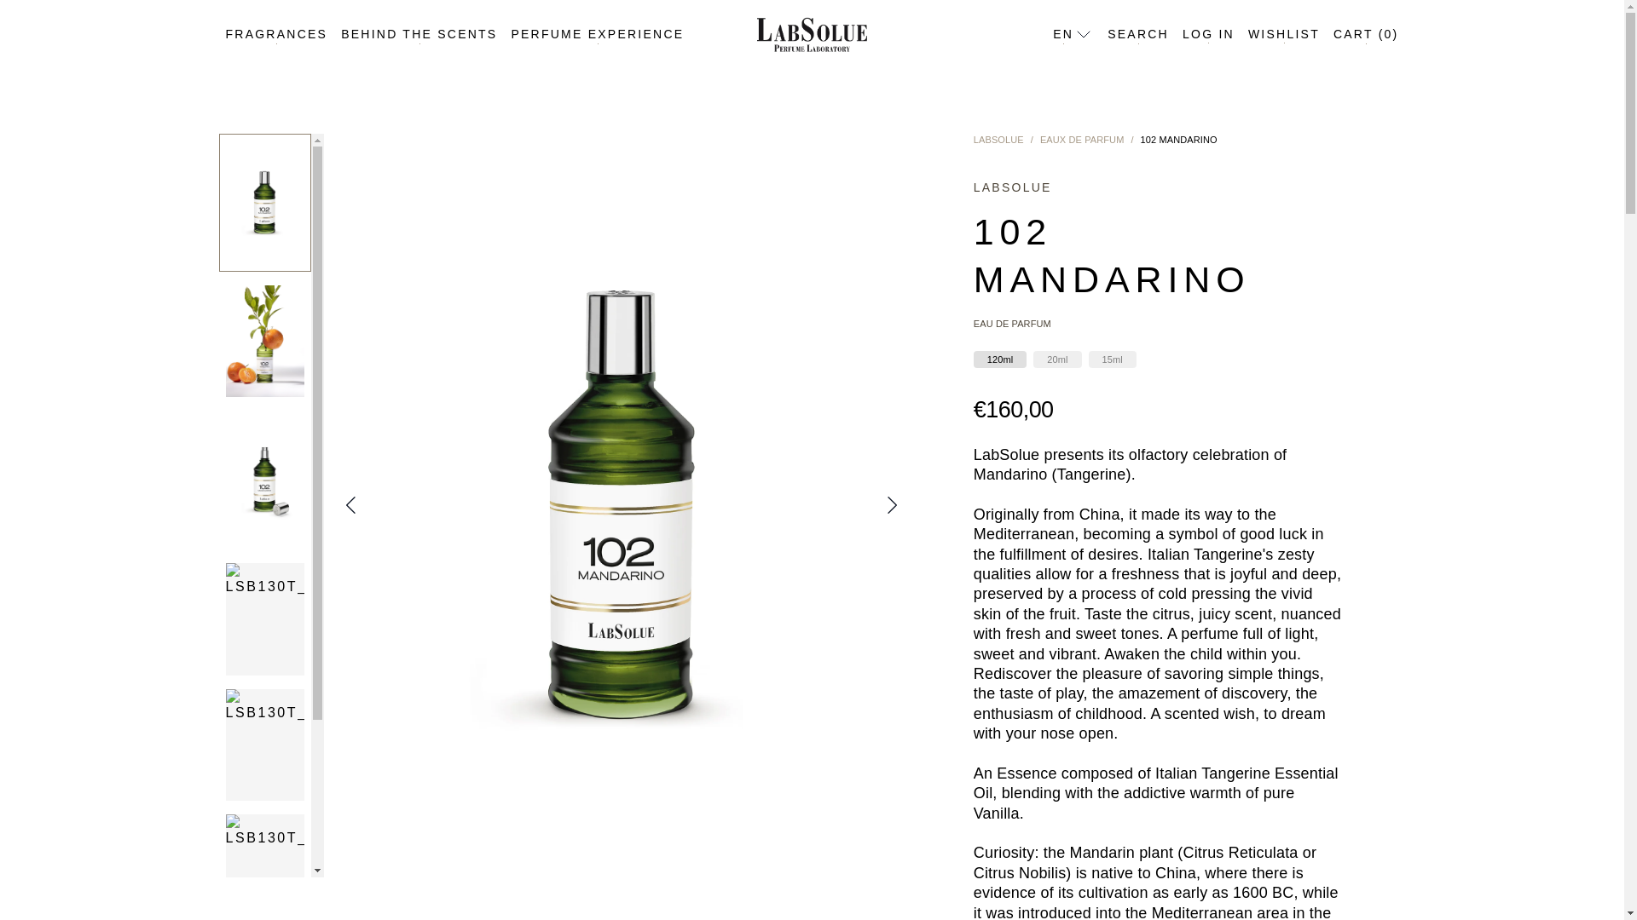 The image size is (1637, 920). What do you see at coordinates (1283, 34) in the screenshot?
I see `Wishlist` at bounding box center [1283, 34].